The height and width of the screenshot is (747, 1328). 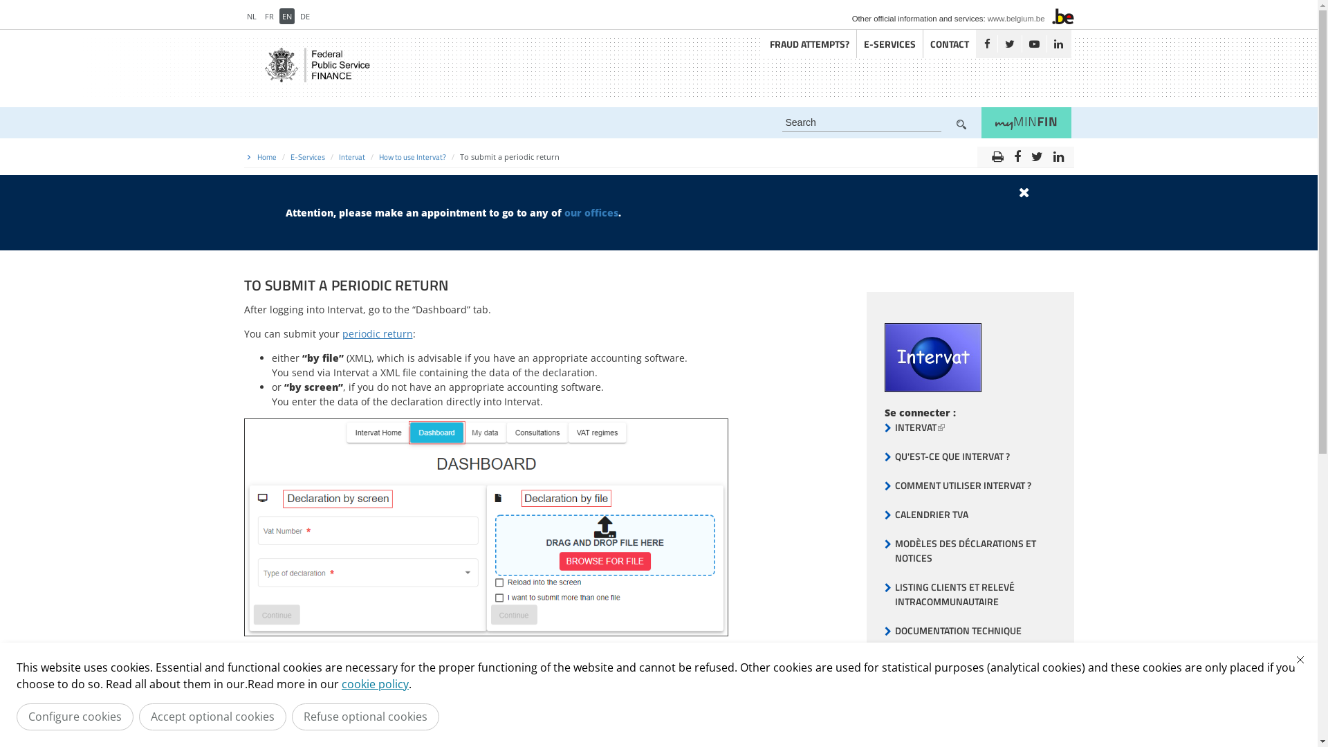 I want to click on E-SERVICES, so click(x=889, y=44).